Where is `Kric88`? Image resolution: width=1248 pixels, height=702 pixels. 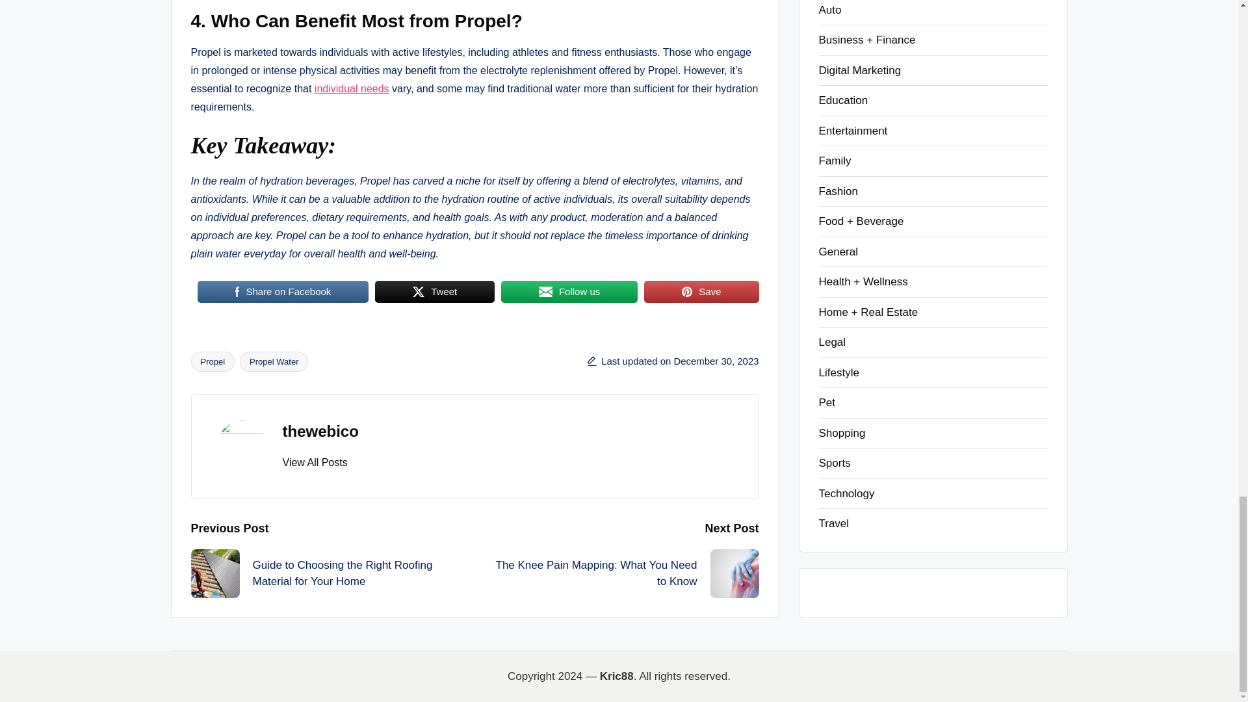 Kric88 is located at coordinates (734, 573).